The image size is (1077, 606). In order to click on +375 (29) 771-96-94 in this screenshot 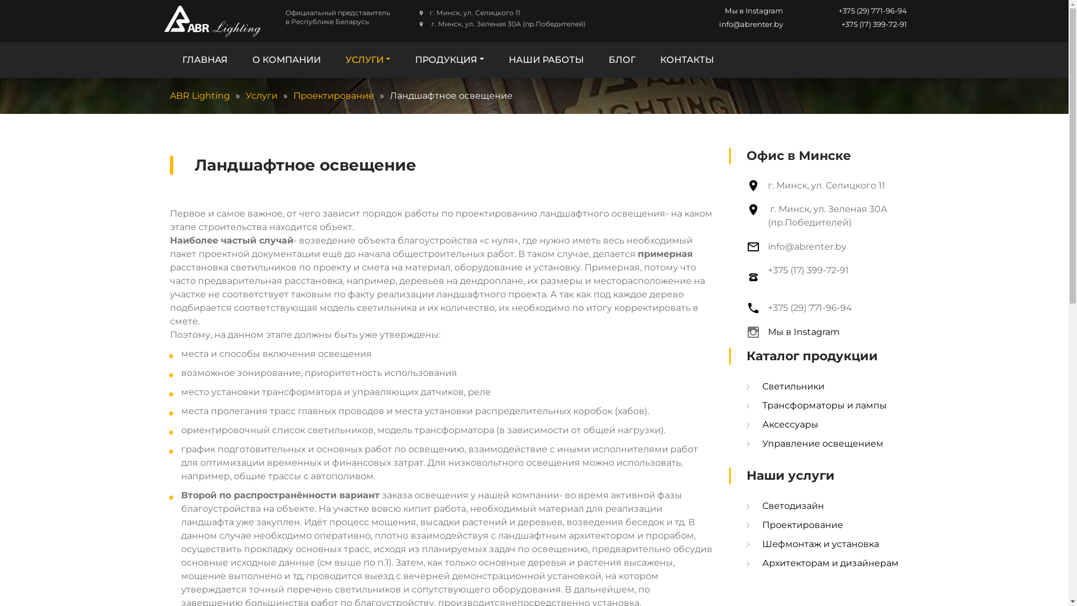, I will do `click(810, 307)`.